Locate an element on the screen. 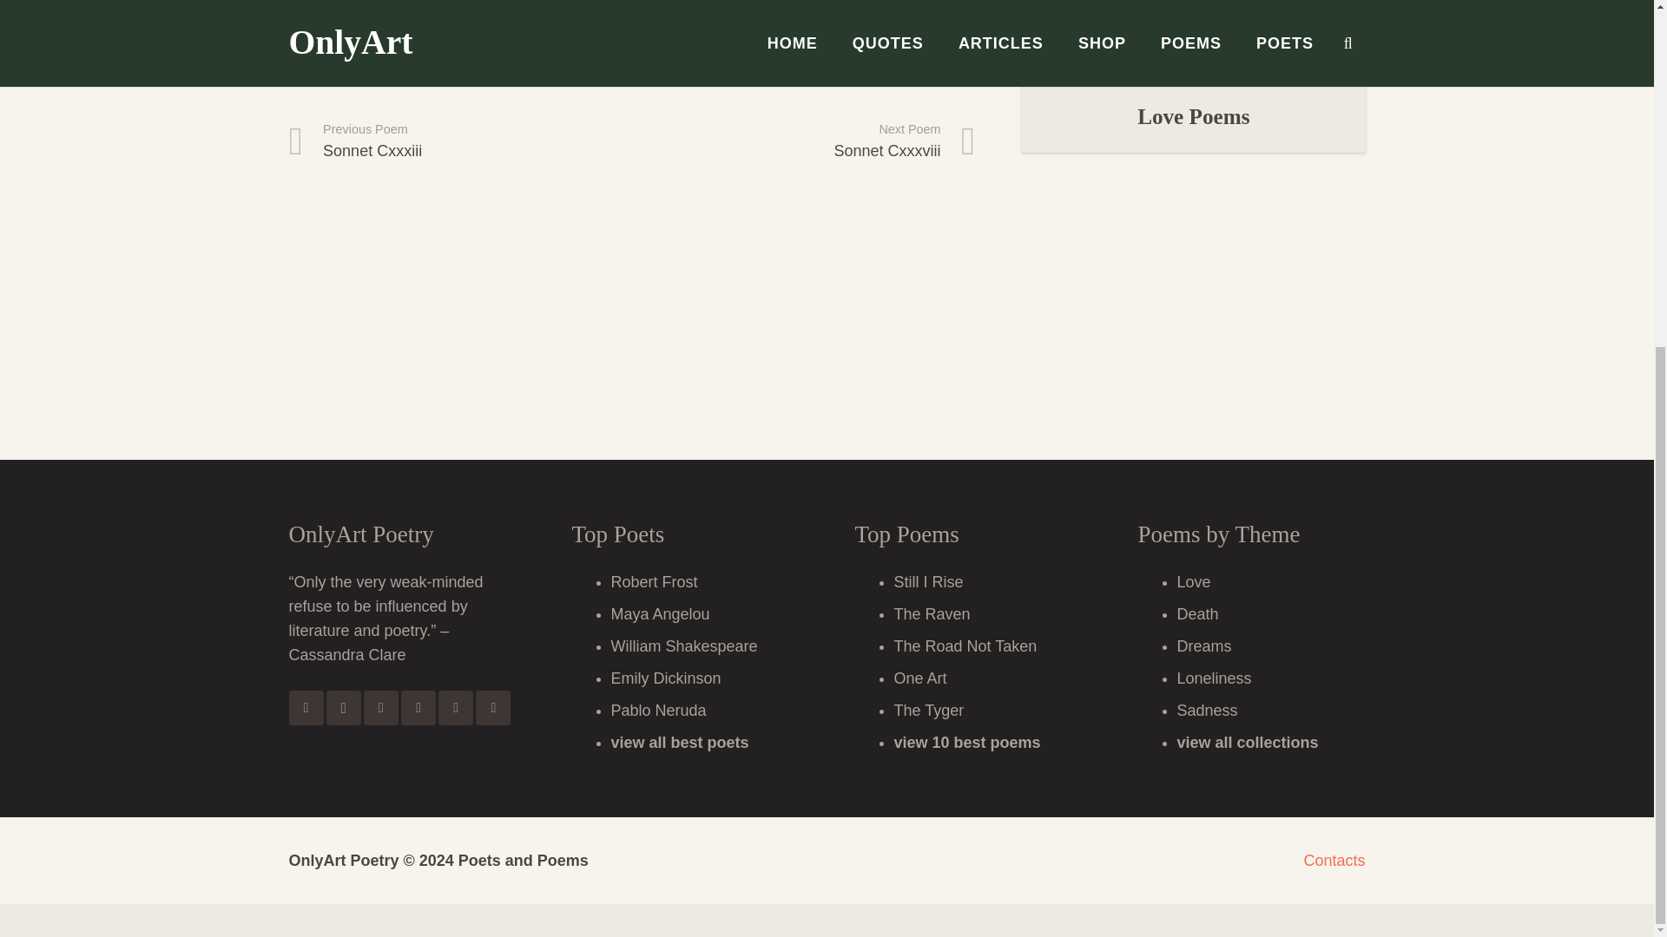  Love Poems is located at coordinates (1193, 116).